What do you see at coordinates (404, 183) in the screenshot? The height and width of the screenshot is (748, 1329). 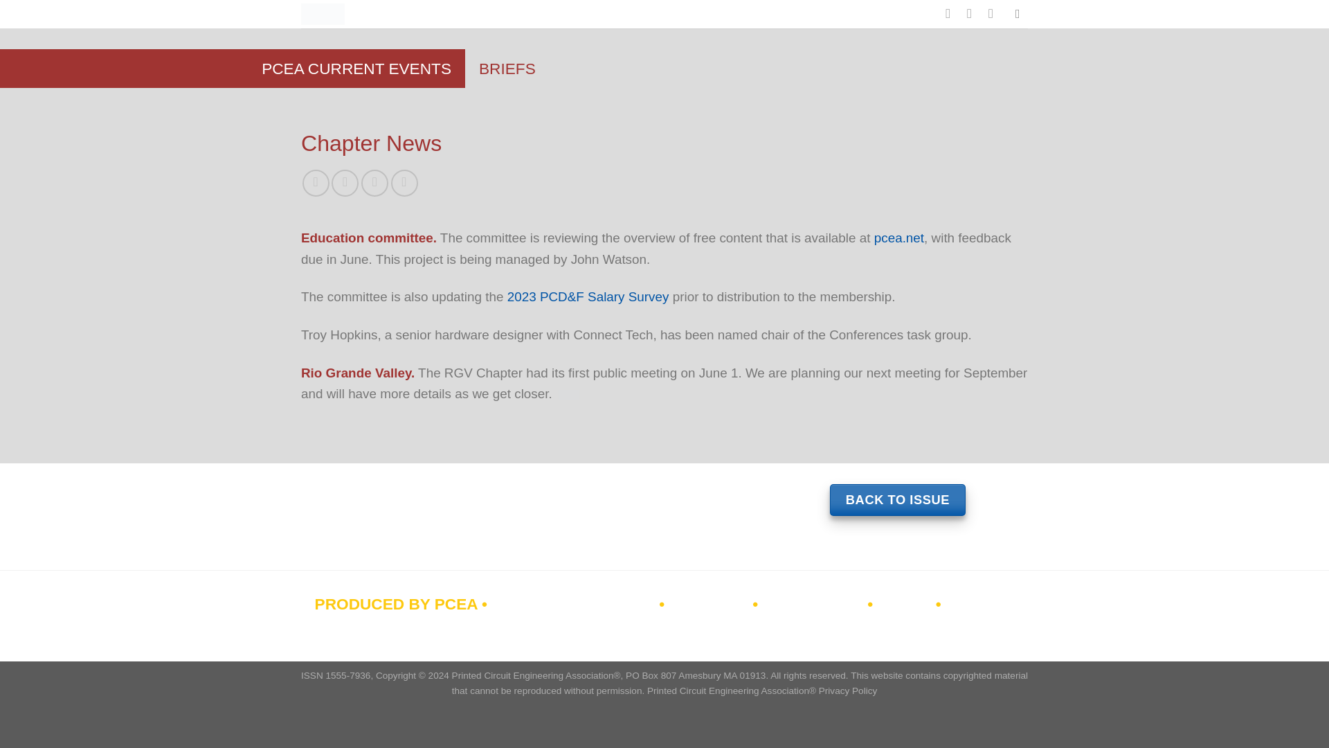 I see `Share on LinkedIn` at bounding box center [404, 183].